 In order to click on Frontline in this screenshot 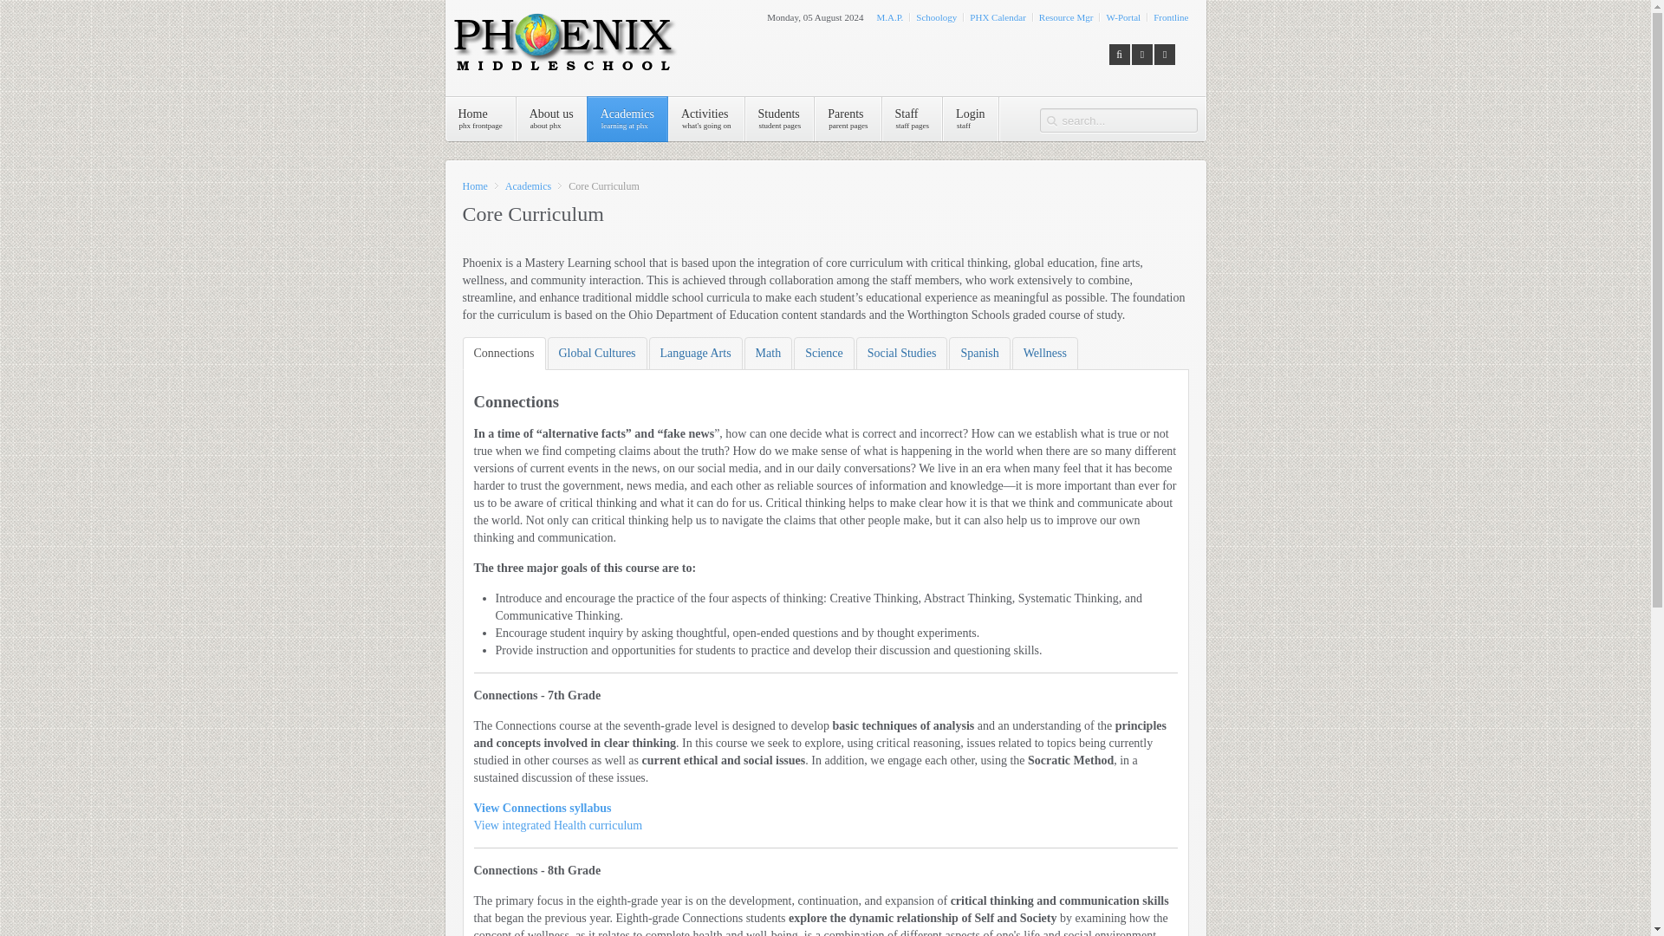, I will do `click(1170, 17)`.